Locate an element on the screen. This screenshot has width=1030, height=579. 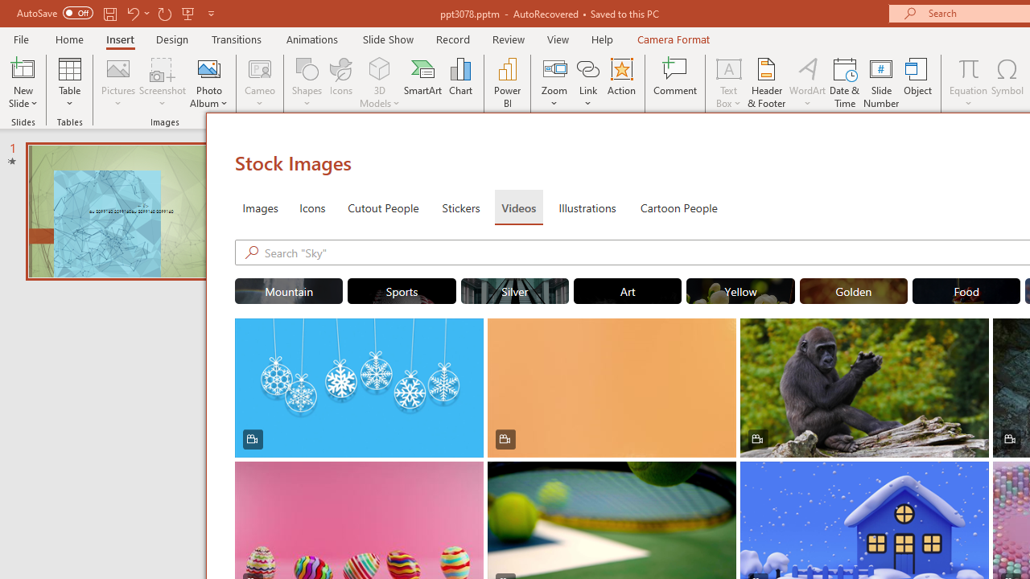
Videos is located at coordinates (518, 207).